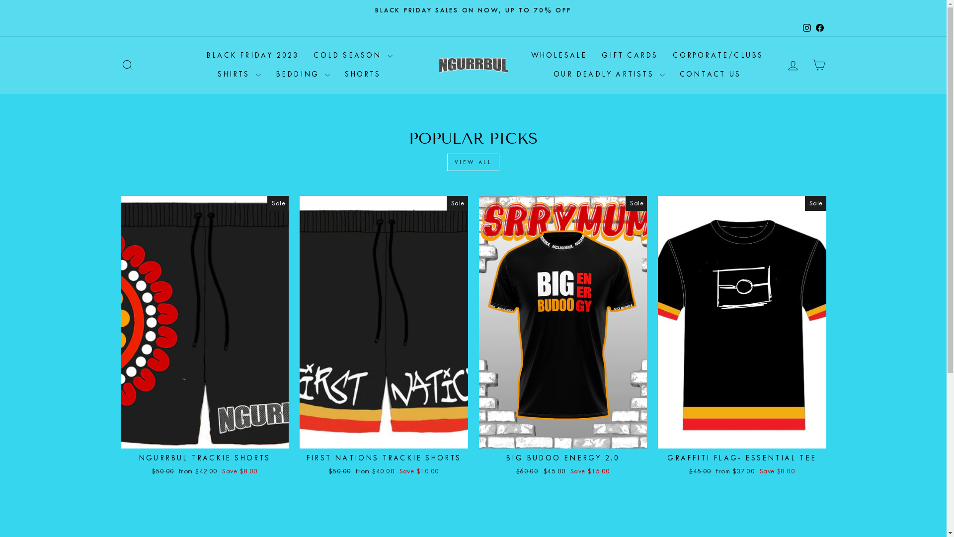 Image resolution: width=954 pixels, height=537 pixels. I want to click on ACCOUNT
LOG IN, so click(793, 66).